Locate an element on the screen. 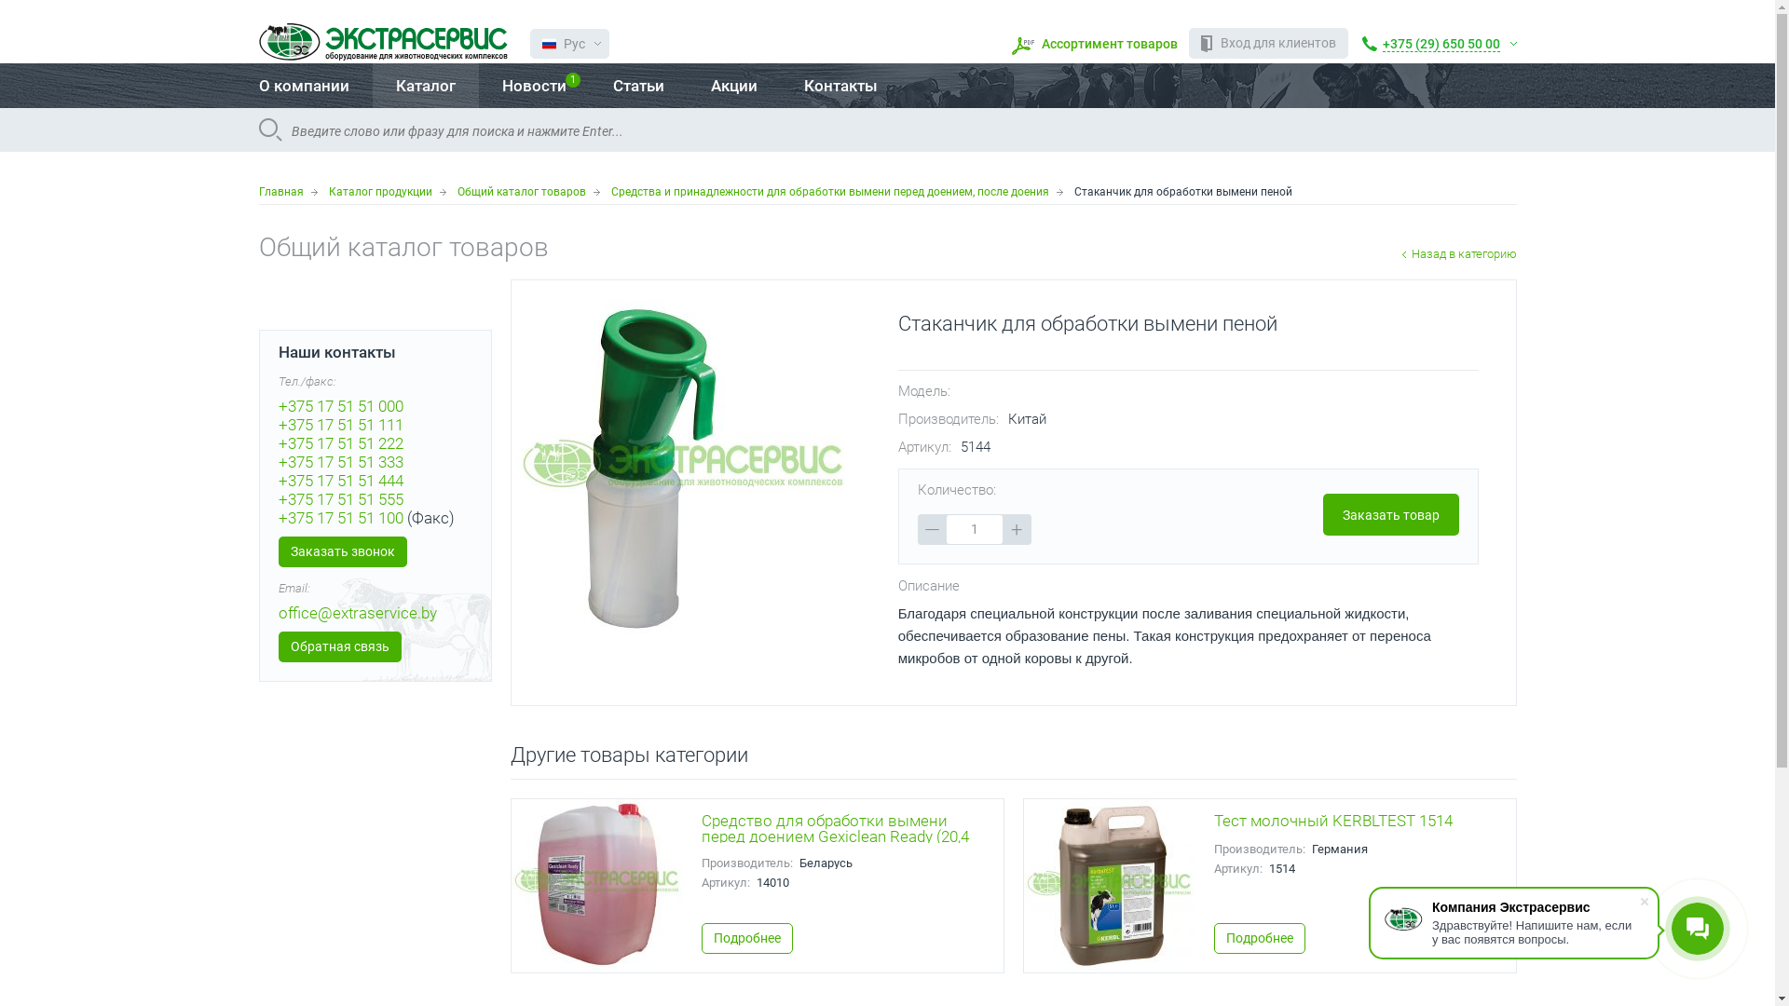 The height and width of the screenshot is (1006, 1789). +375 17 51 51 555 is located at coordinates (340, 499).